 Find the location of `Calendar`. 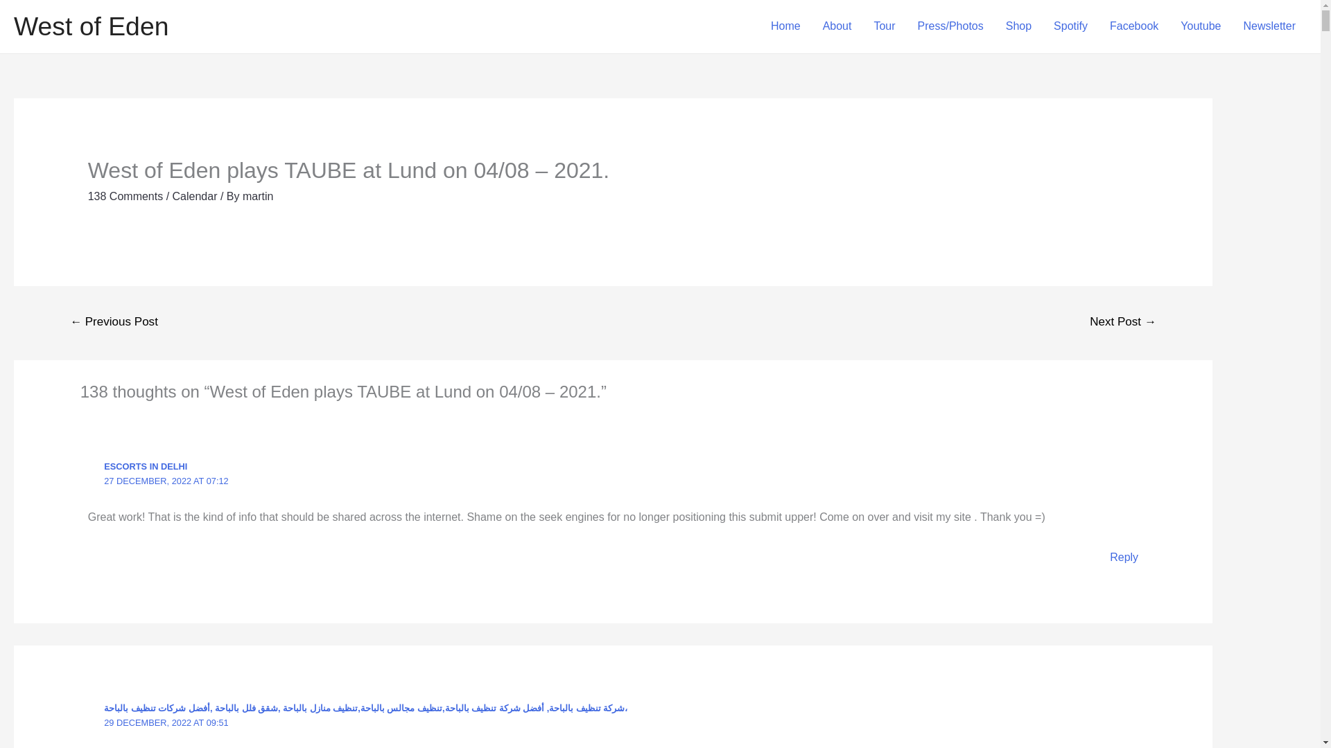

Calendar is located at coordinates (195, 196).